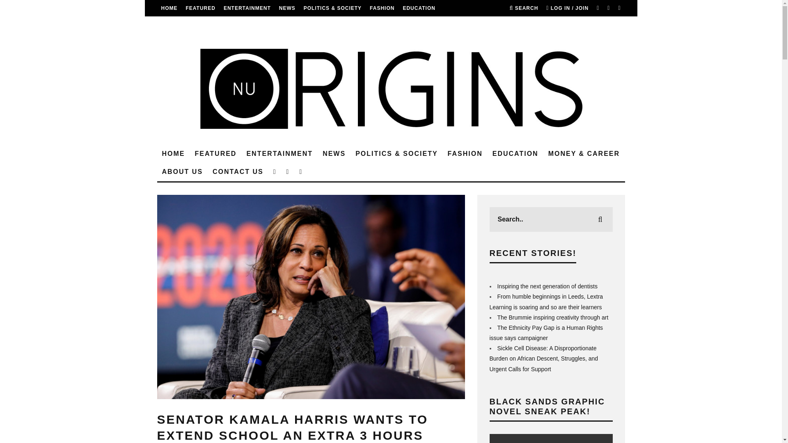 This screenshot has width=788, height=443. Describe the element at coordinates (524, 8) in the screenshot. I see `SEARCH` at that location.